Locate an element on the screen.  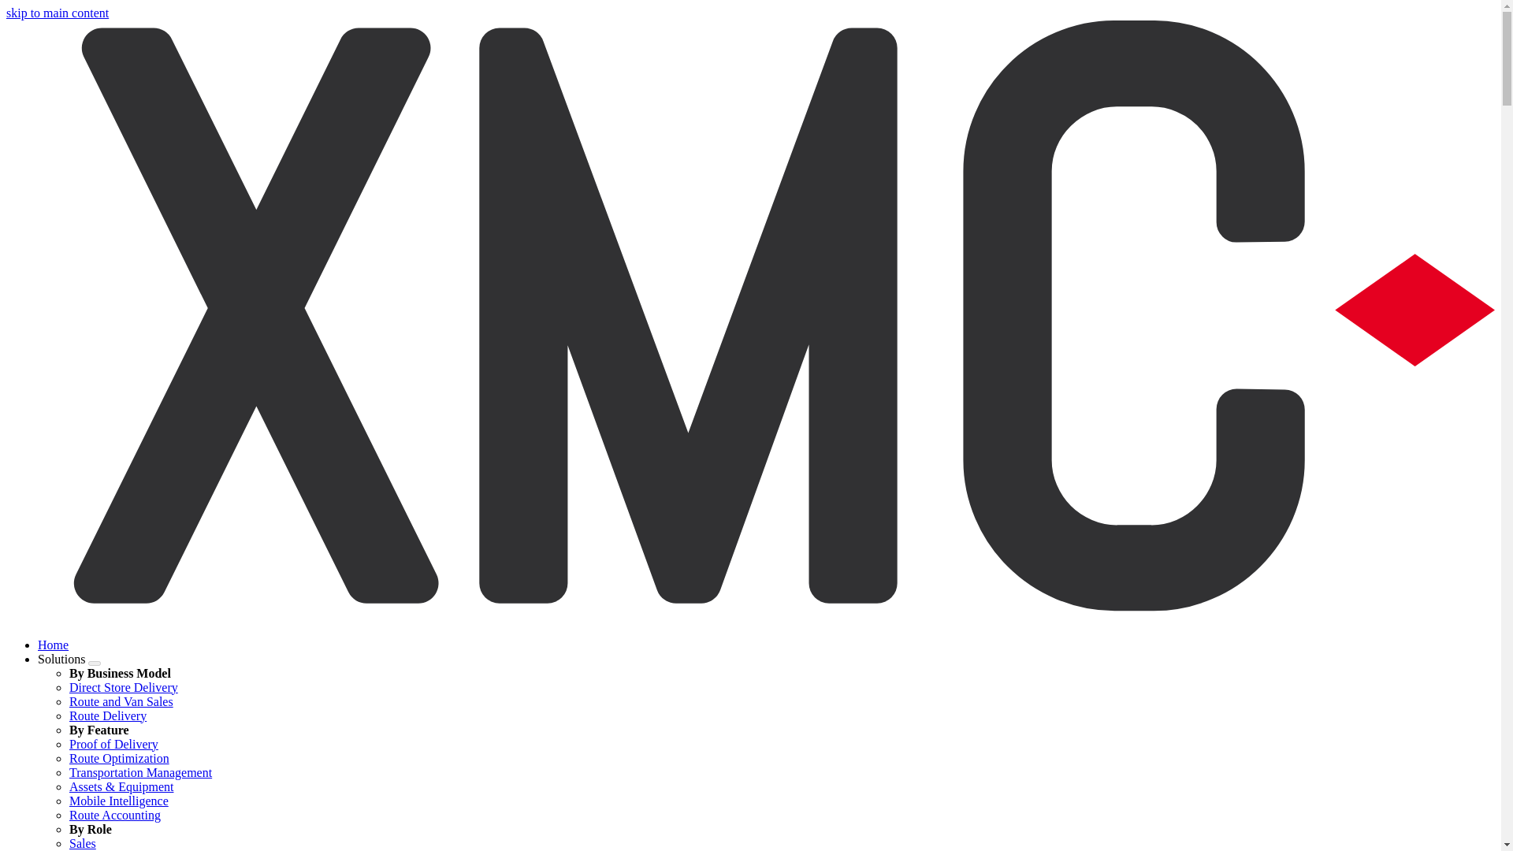
Route Accounting is located at coordinates (115, 815).